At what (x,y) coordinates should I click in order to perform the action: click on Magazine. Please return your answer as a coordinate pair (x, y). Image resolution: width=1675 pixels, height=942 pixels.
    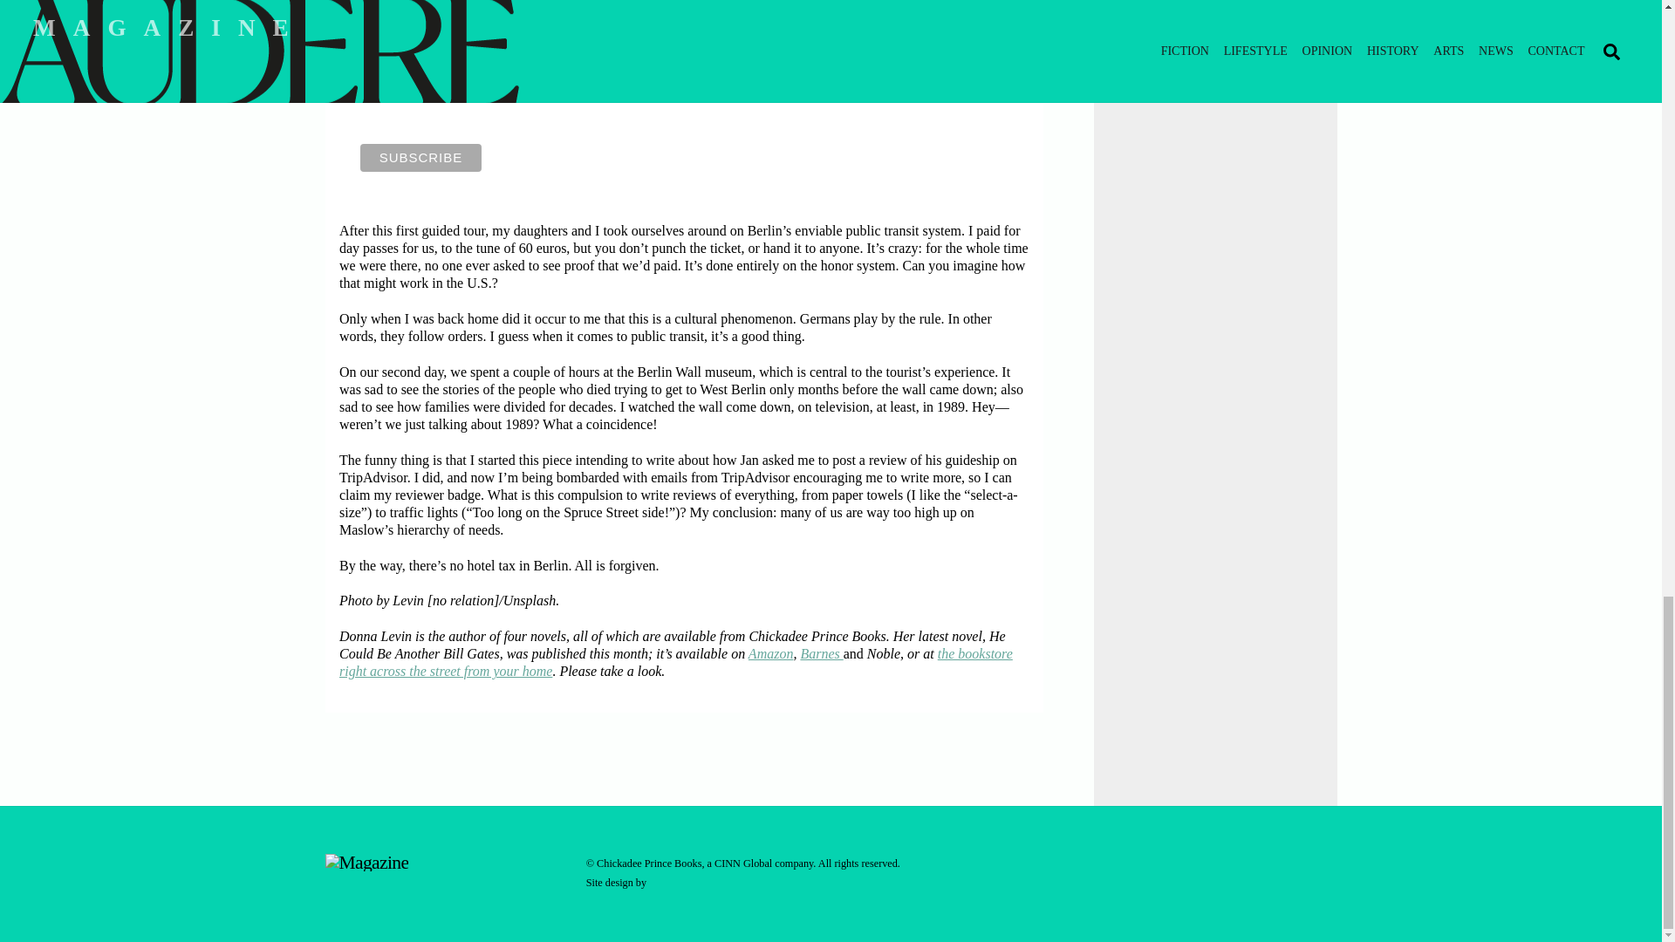
    Looking at the image, I should click on (366, 863).